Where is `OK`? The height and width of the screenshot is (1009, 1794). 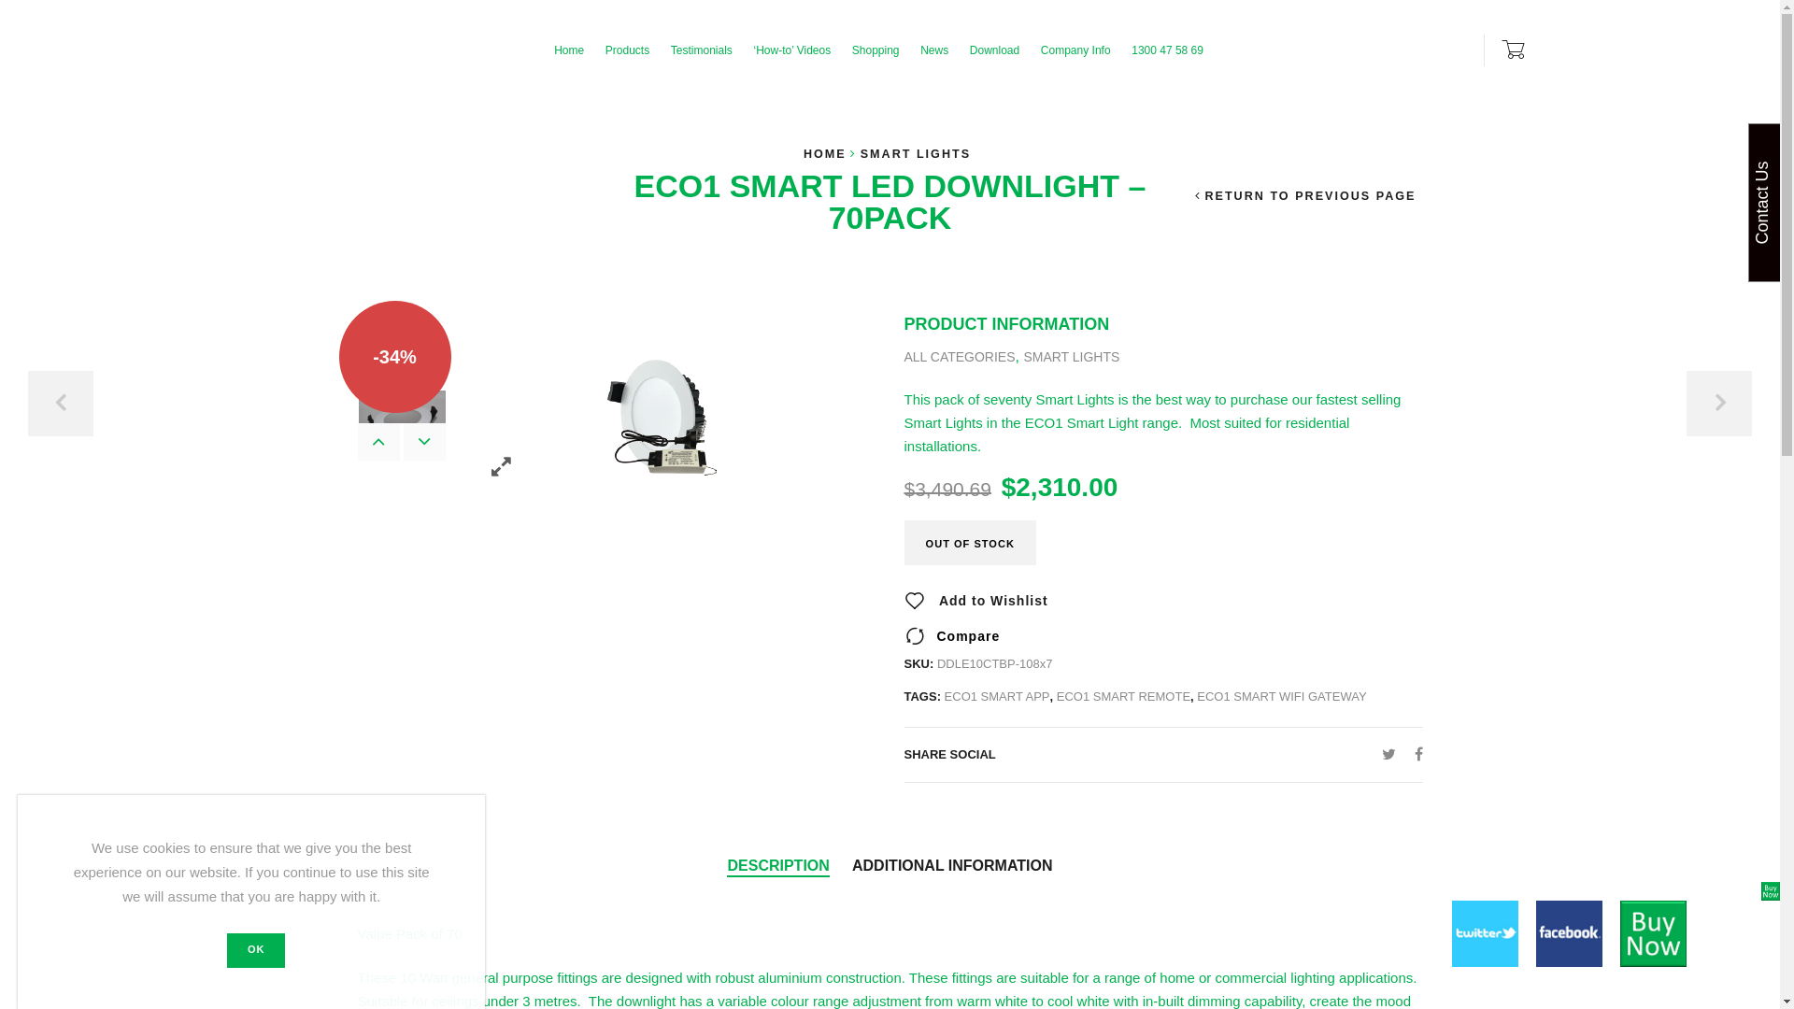 OK is located at coordinates (256, 951).